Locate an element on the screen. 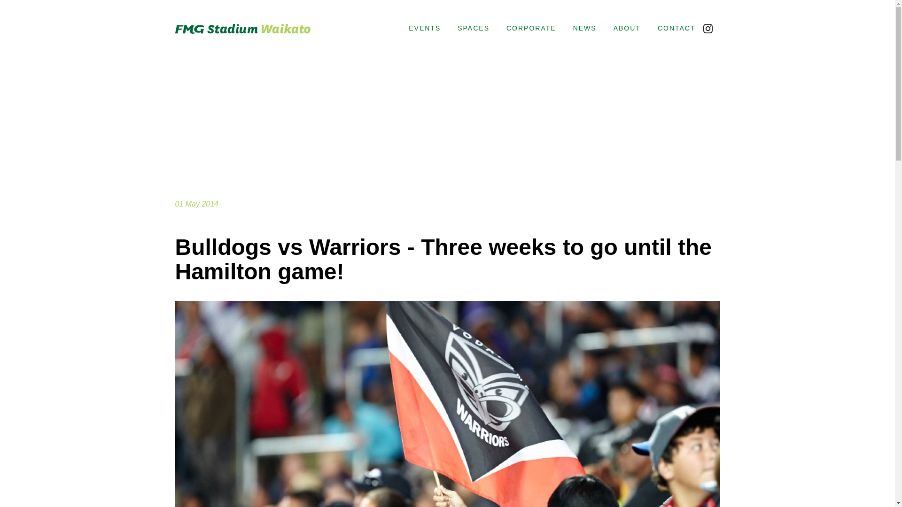 The image size is (902, 507). CONTACT is located at coordinates (672, 28).